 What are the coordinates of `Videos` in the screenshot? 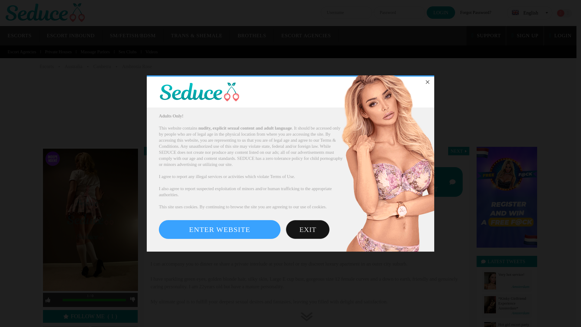 It's located at (151, 52).